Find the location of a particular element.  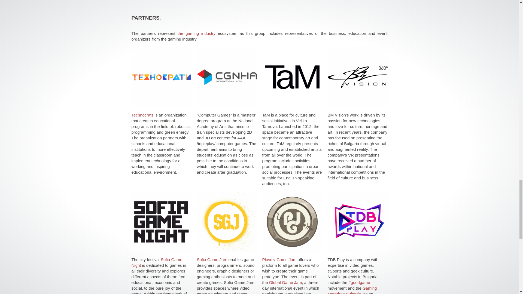

Sofia Game Jam is located at coordinates (212, 260).